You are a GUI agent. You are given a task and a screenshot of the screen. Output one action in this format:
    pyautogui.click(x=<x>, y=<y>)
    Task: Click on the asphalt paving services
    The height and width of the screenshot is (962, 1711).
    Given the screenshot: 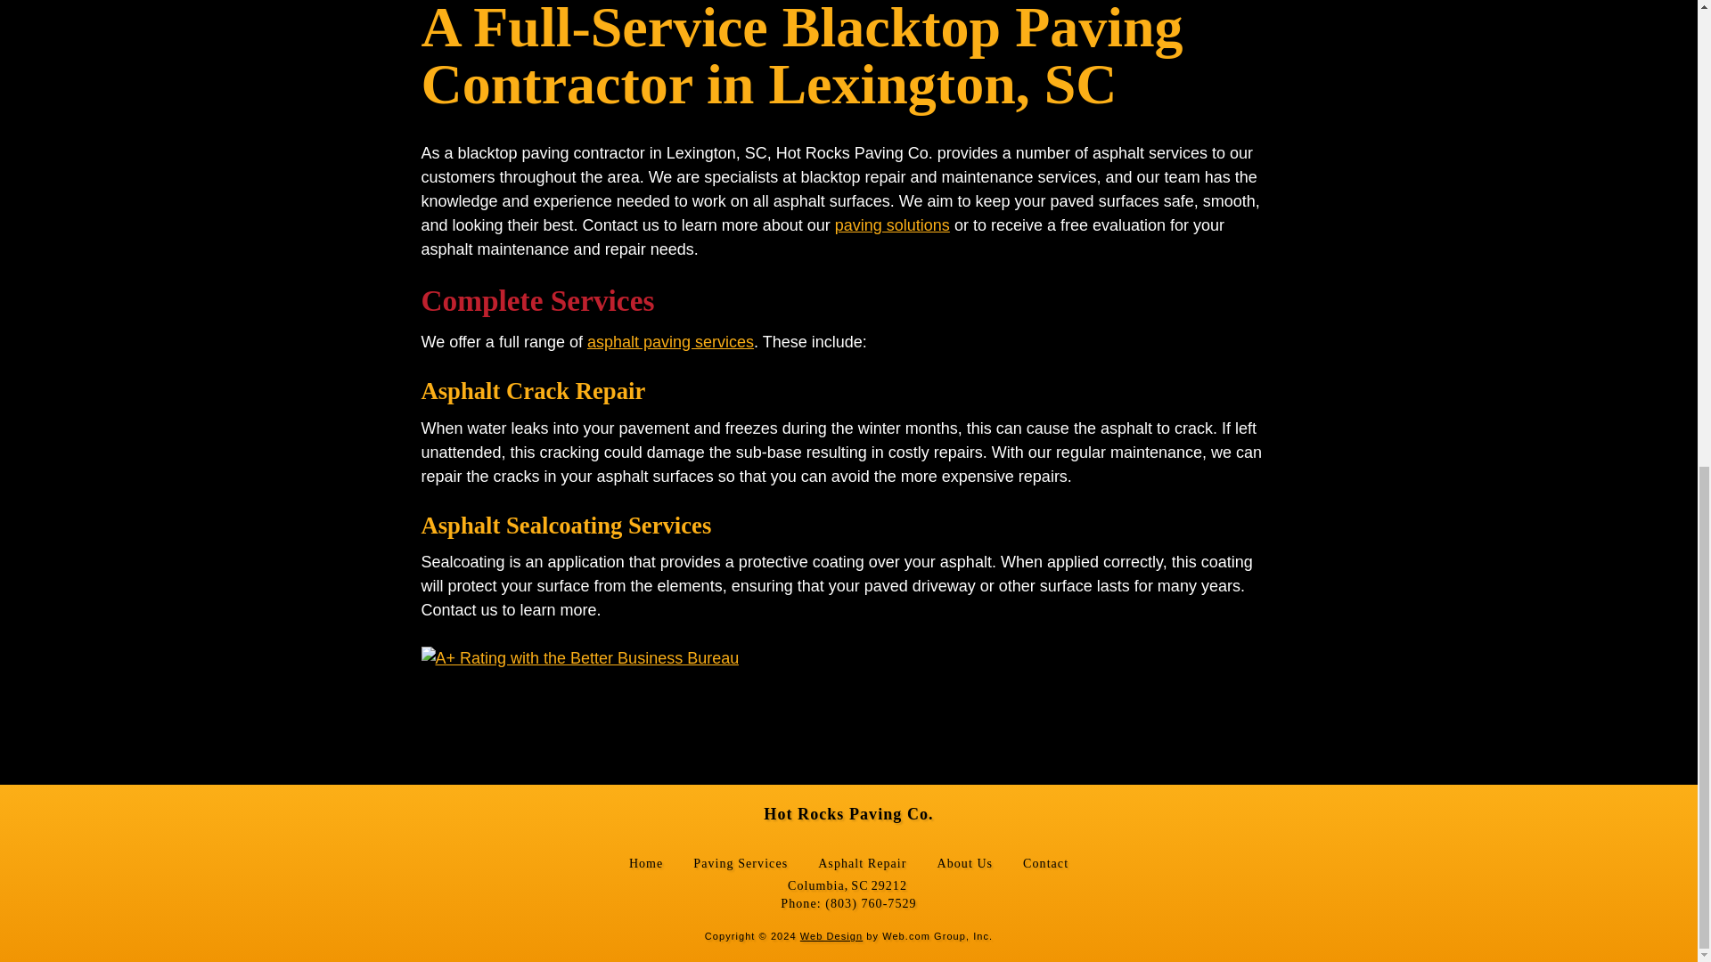 What is the action you would take?
    pyautogui.click(x=670, y=342)
    